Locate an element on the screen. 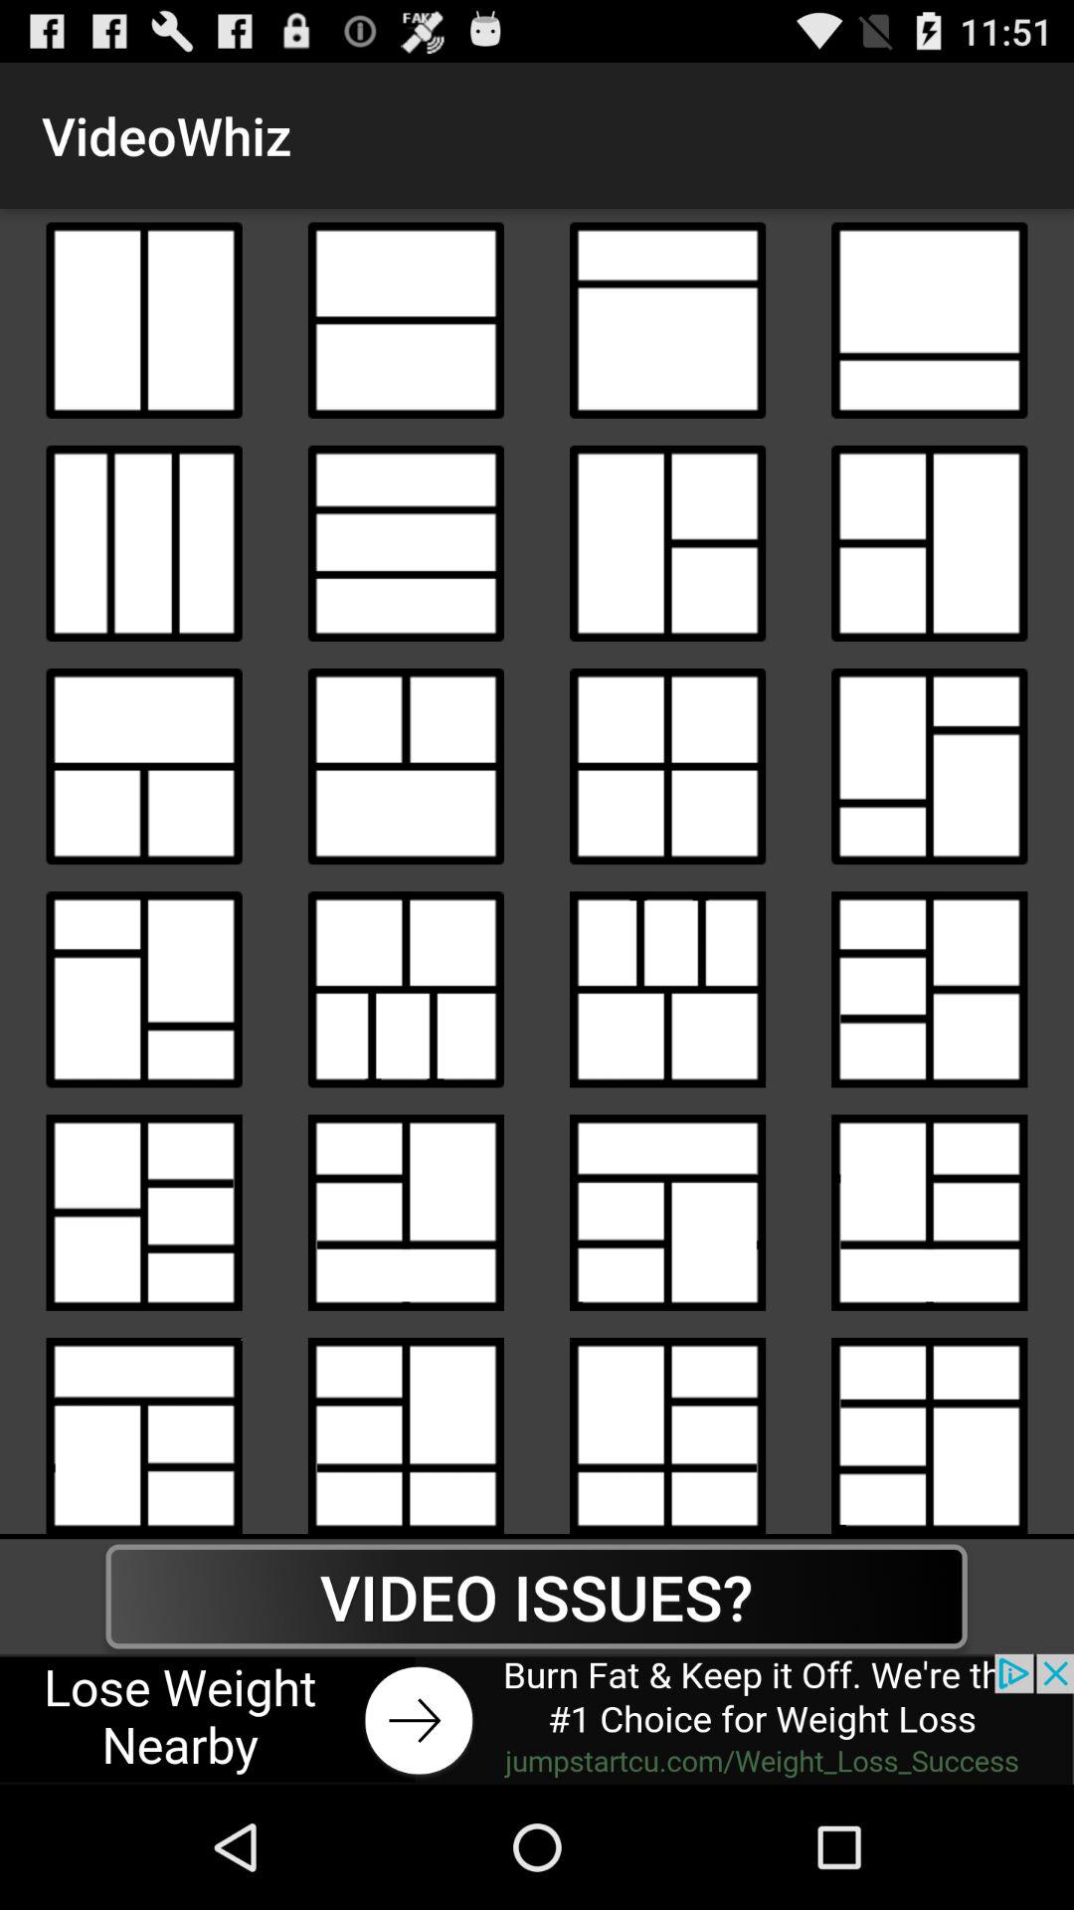  photo editor is located at coordinates (406, 543).